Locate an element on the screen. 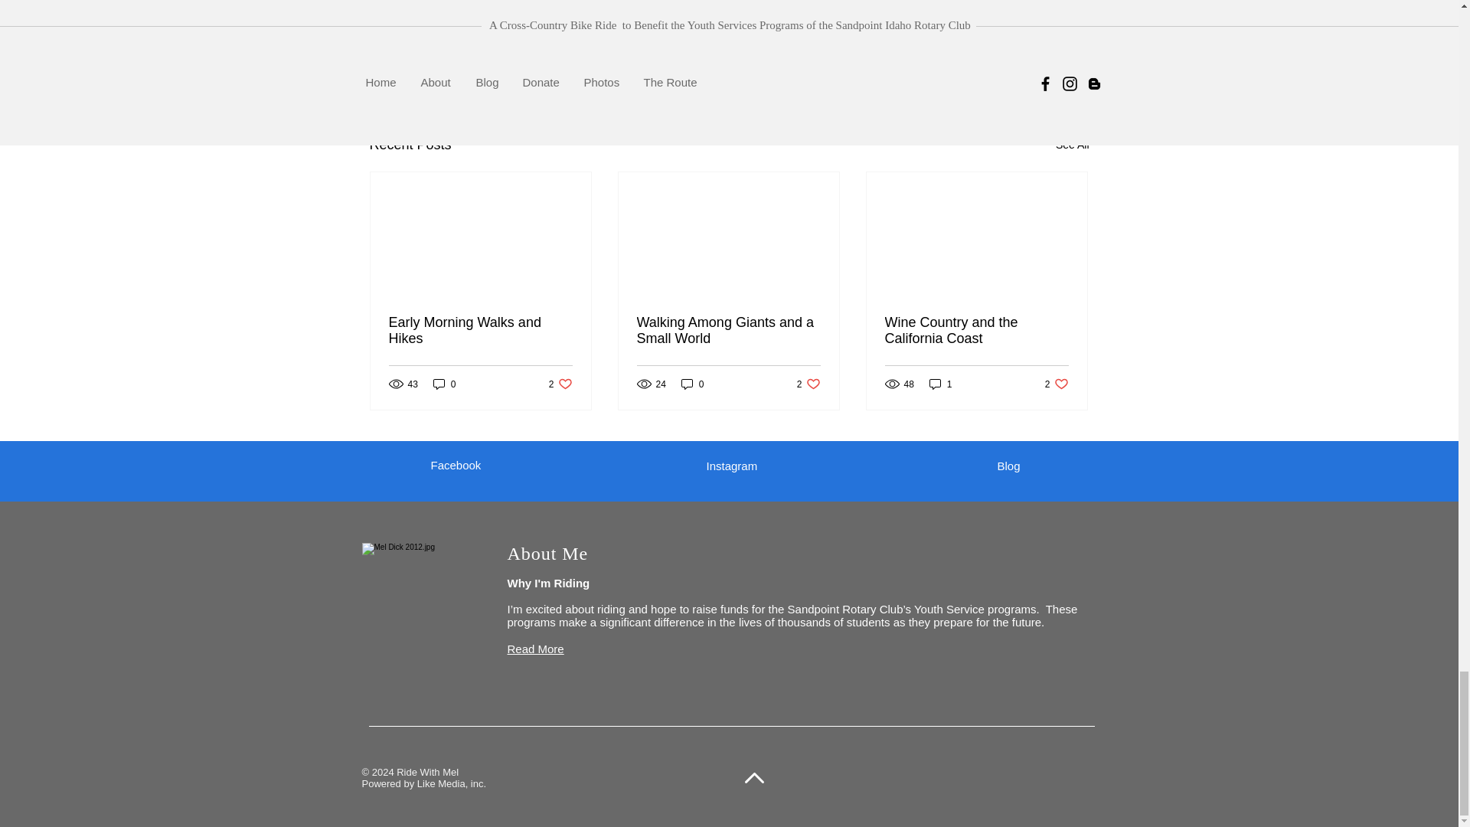 The image size is (1470, 827). Wine Country and the California Coast is located at coordinates (976, 331).